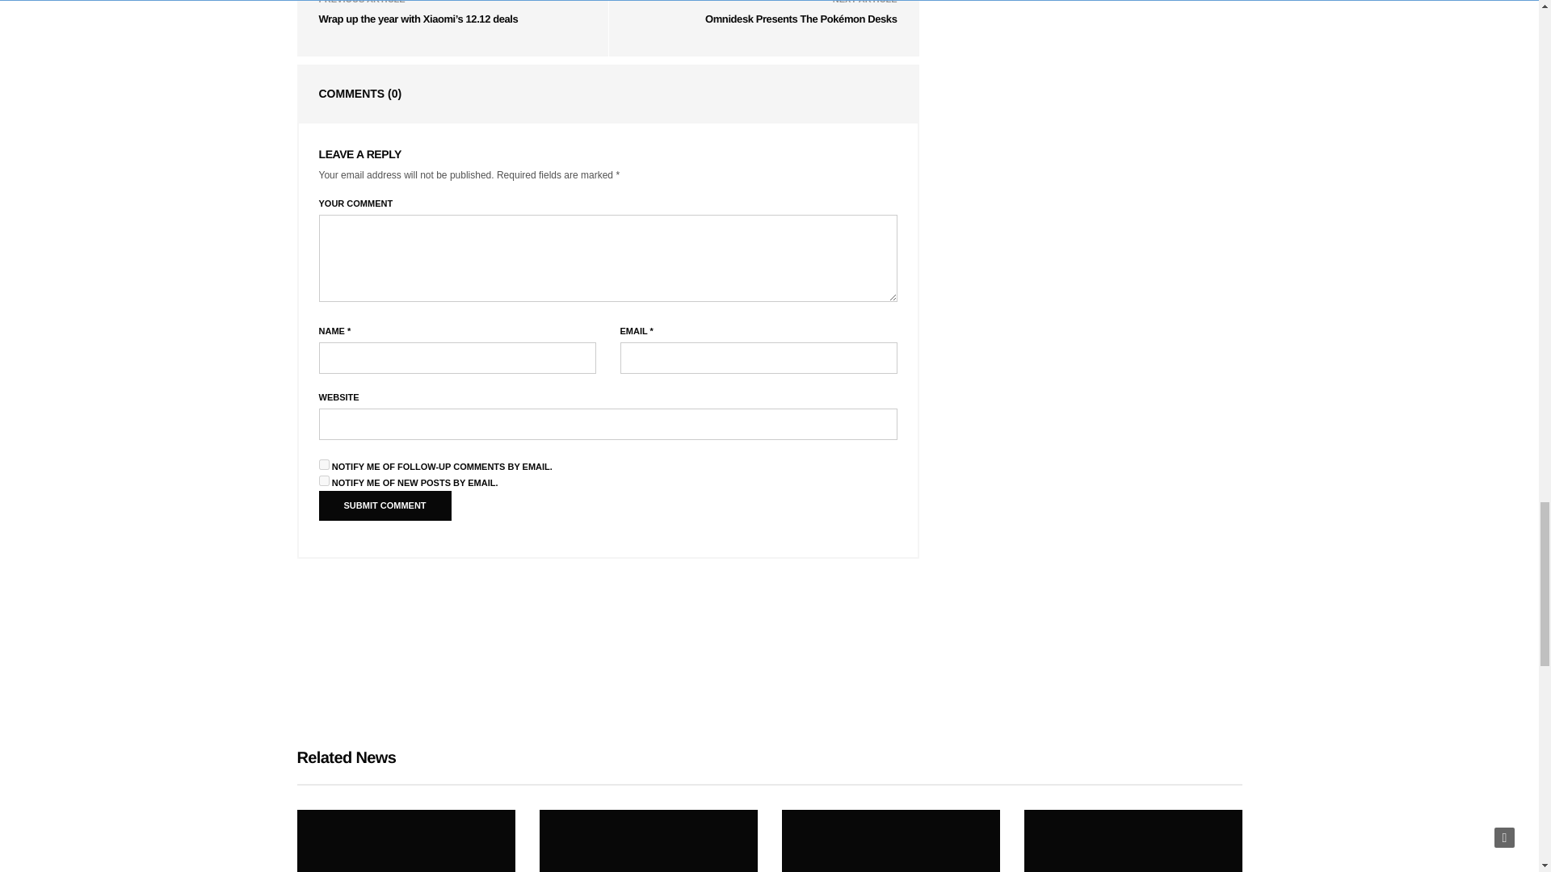 The height and width of the screenshot is (872, 1551). What do you see at coordinates (323, 480) in the screenshot?
I see `subscribe` at bounding box center [323, 480].